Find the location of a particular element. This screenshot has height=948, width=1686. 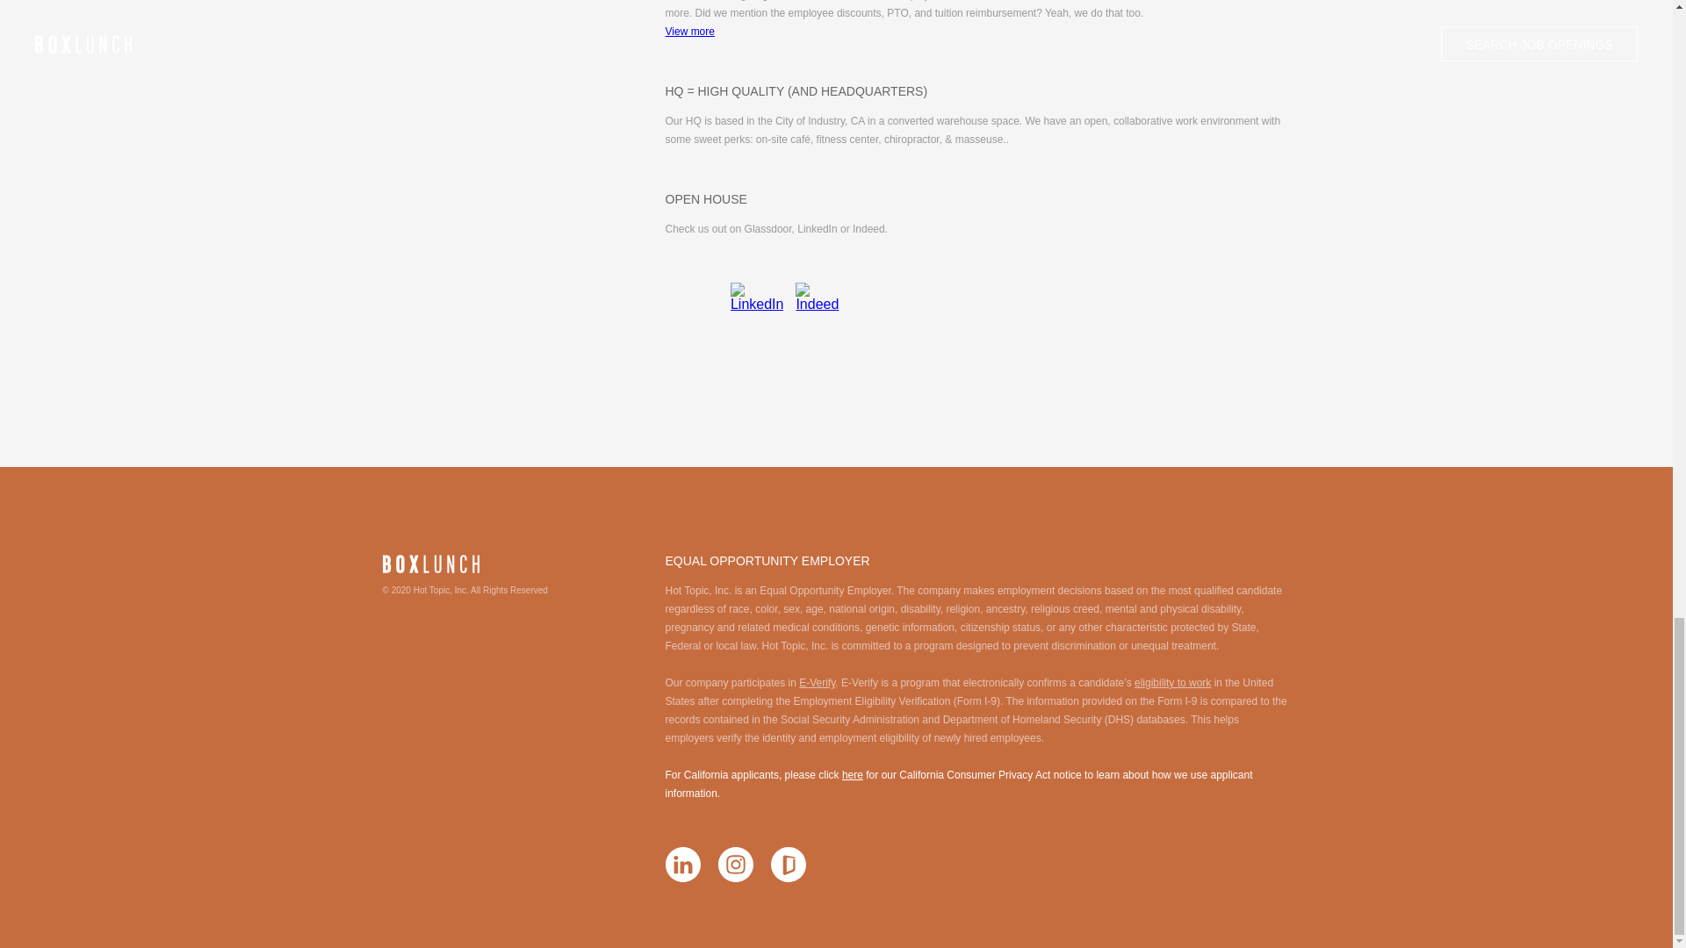

here is located at coordinates (852, 774).